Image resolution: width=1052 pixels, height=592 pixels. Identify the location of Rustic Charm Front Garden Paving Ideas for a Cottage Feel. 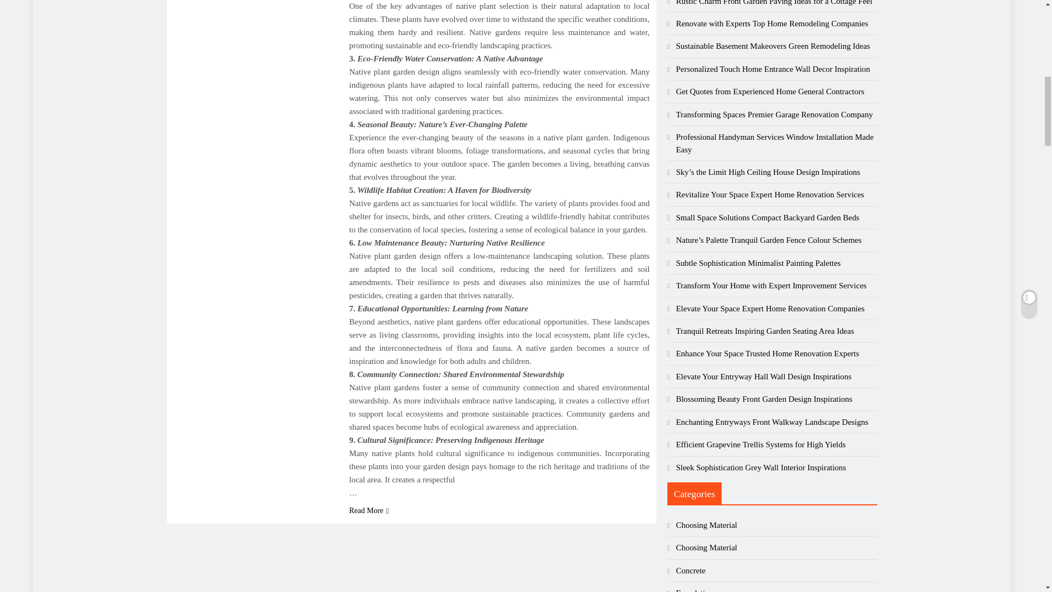
(774, 2).